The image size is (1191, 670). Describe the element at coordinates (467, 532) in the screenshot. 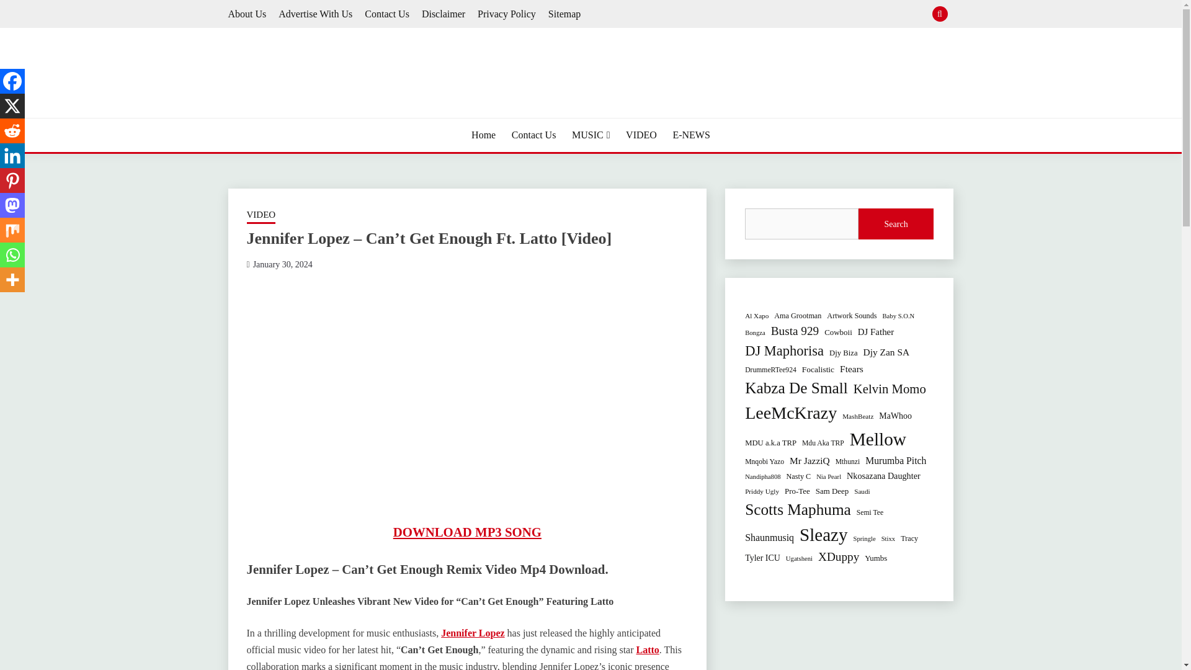

I see `DOWNLOAD MP3 SONG` at that location.